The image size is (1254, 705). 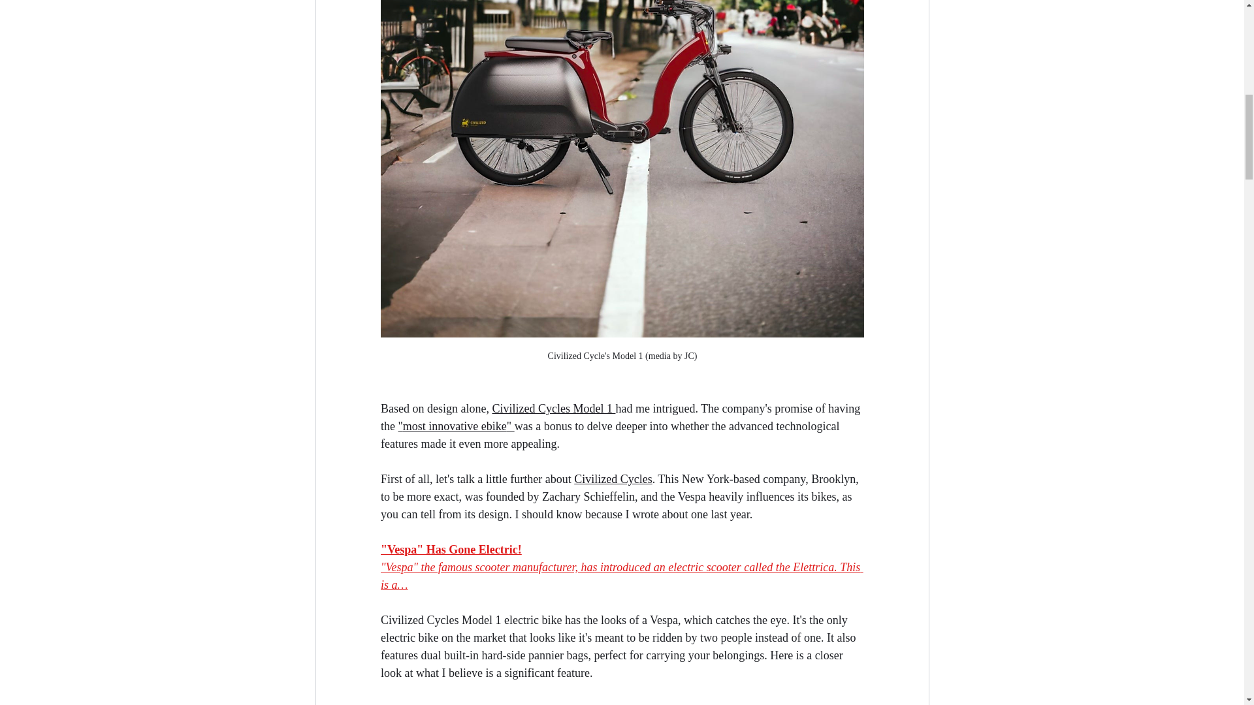 What do you see at coordinates (553, 409) in the screenshot?
I see `Civilized Cycles Model 1 ` at bounding box center [553, 409].